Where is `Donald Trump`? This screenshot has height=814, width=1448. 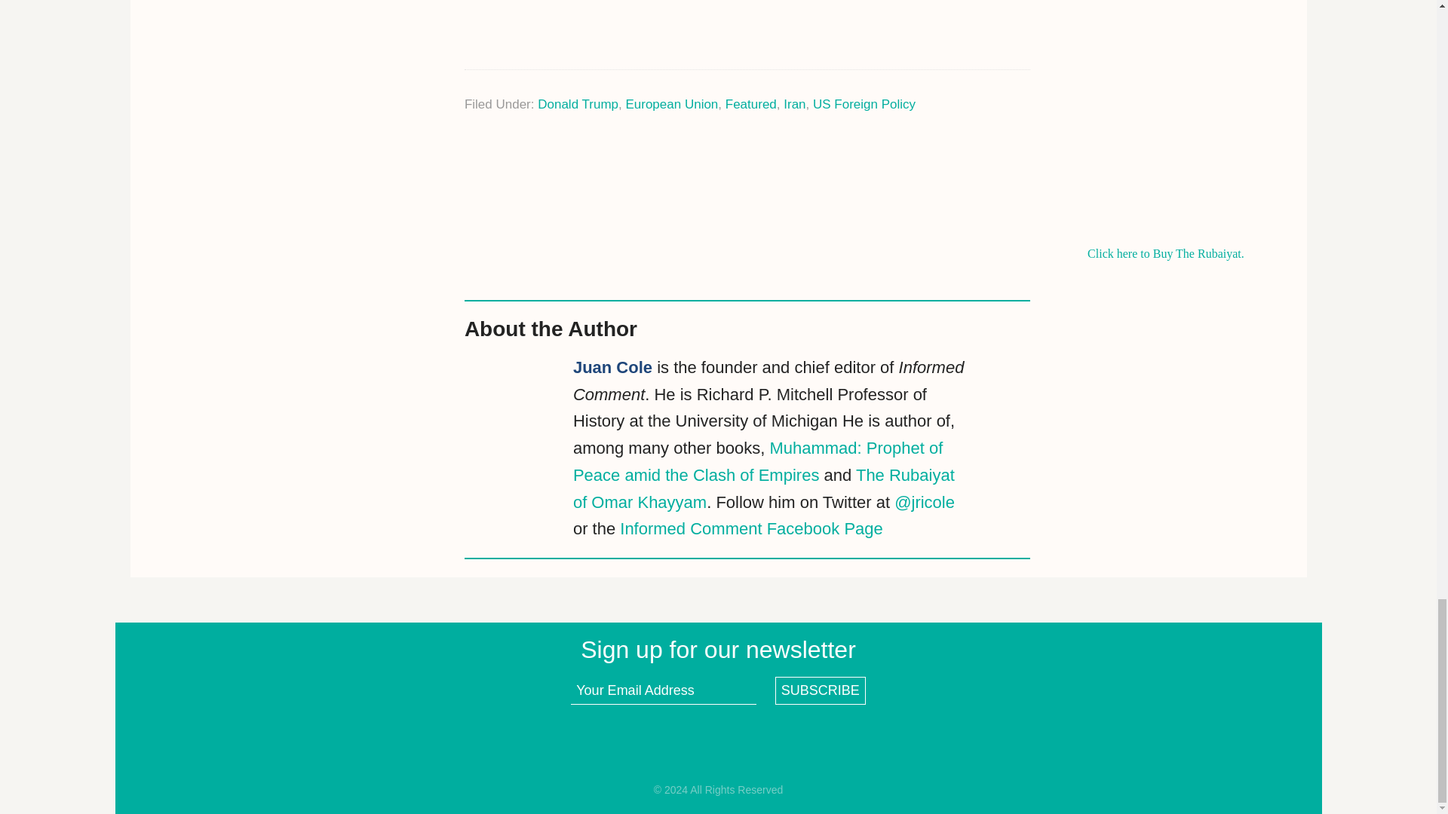
Donald Trump is located at coordinates (578, 104).